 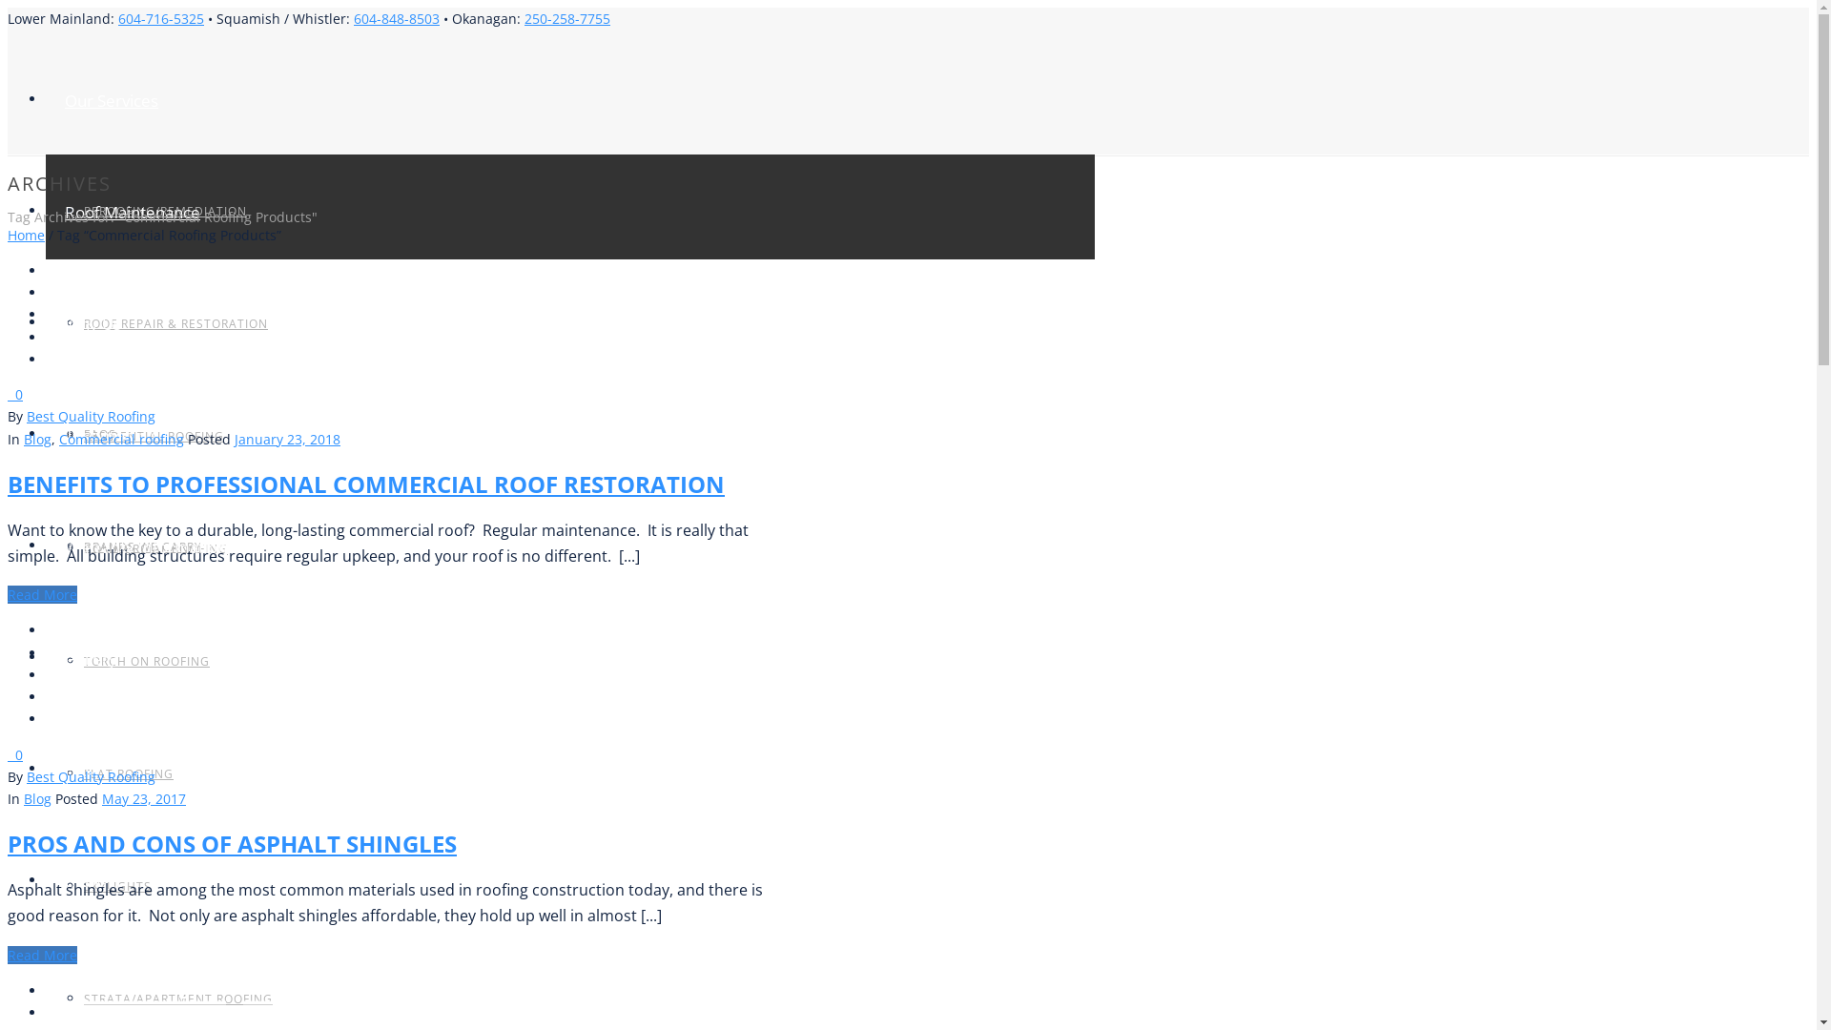 I want to click on 604-716-5325, so click(x=161, y=19).